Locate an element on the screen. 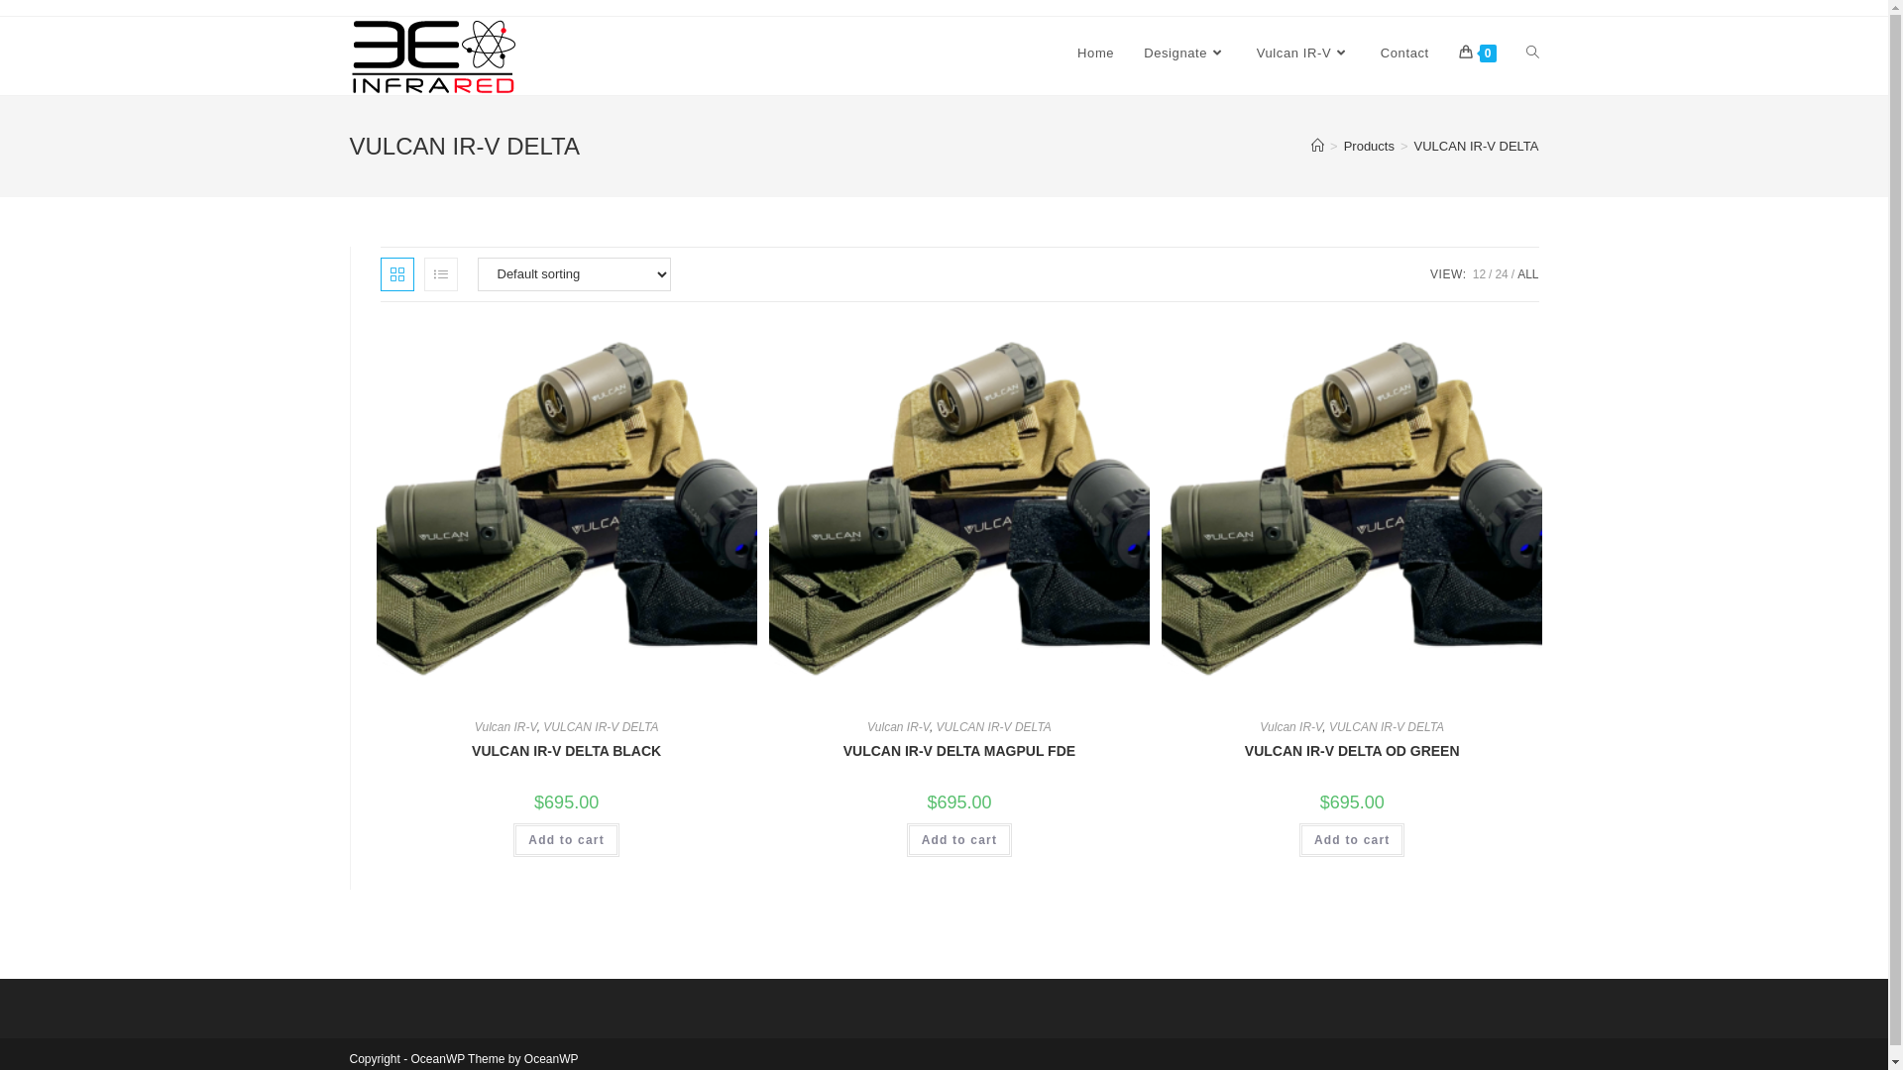 The image size is (1903, 1070). Add to cart is located at coordinates (1352, 840).